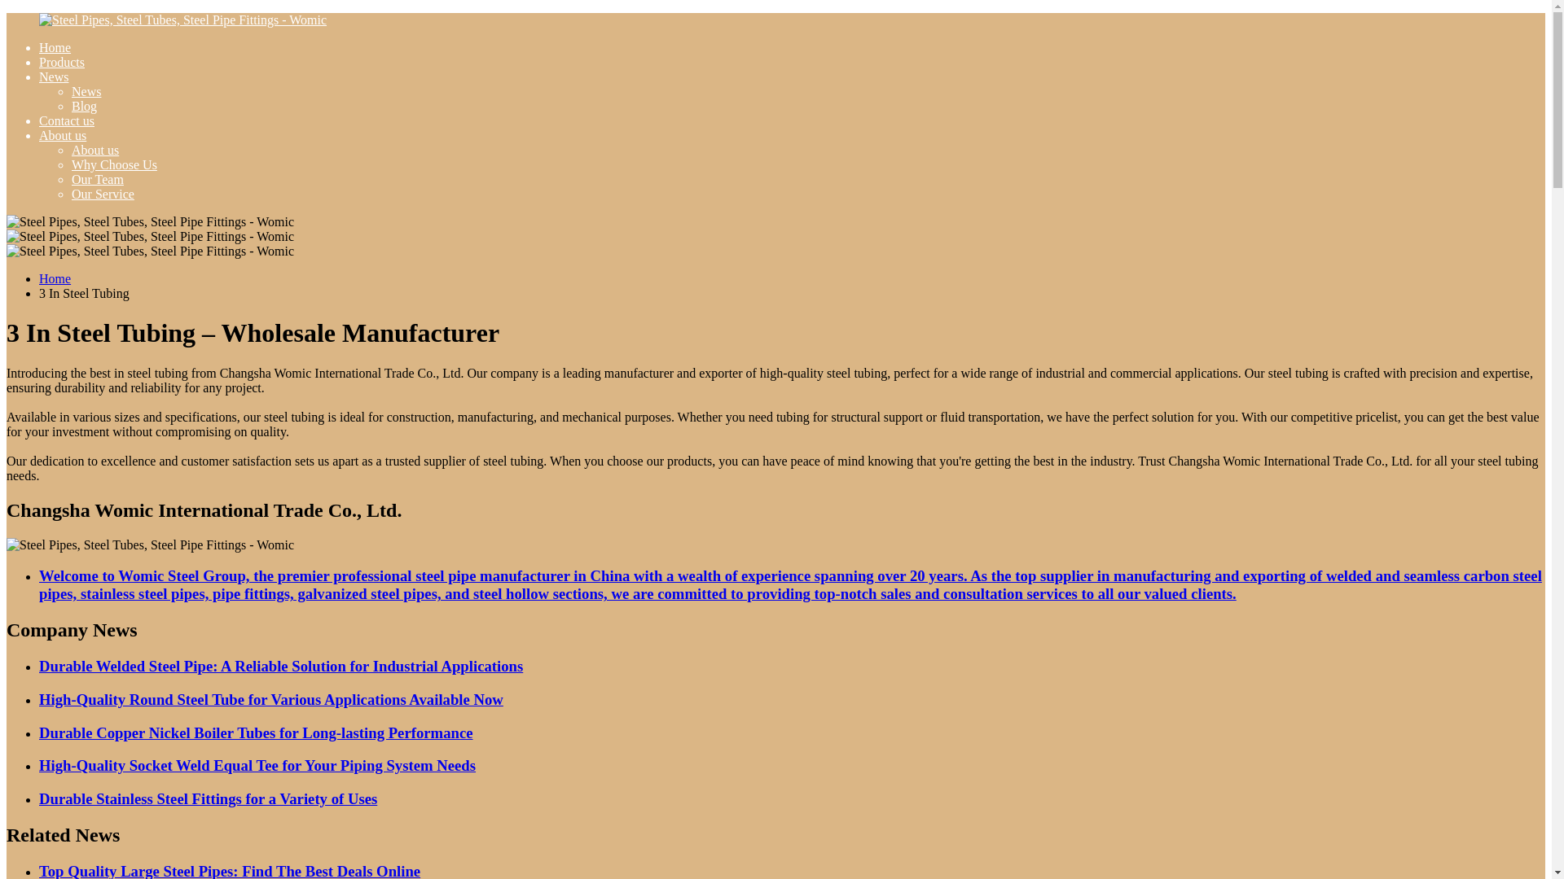 Image resolution: width=1564 pixels, height=879 pixels. Describe the element at coordinates (94, 150) in the screenshot. I see `About us` at that location.